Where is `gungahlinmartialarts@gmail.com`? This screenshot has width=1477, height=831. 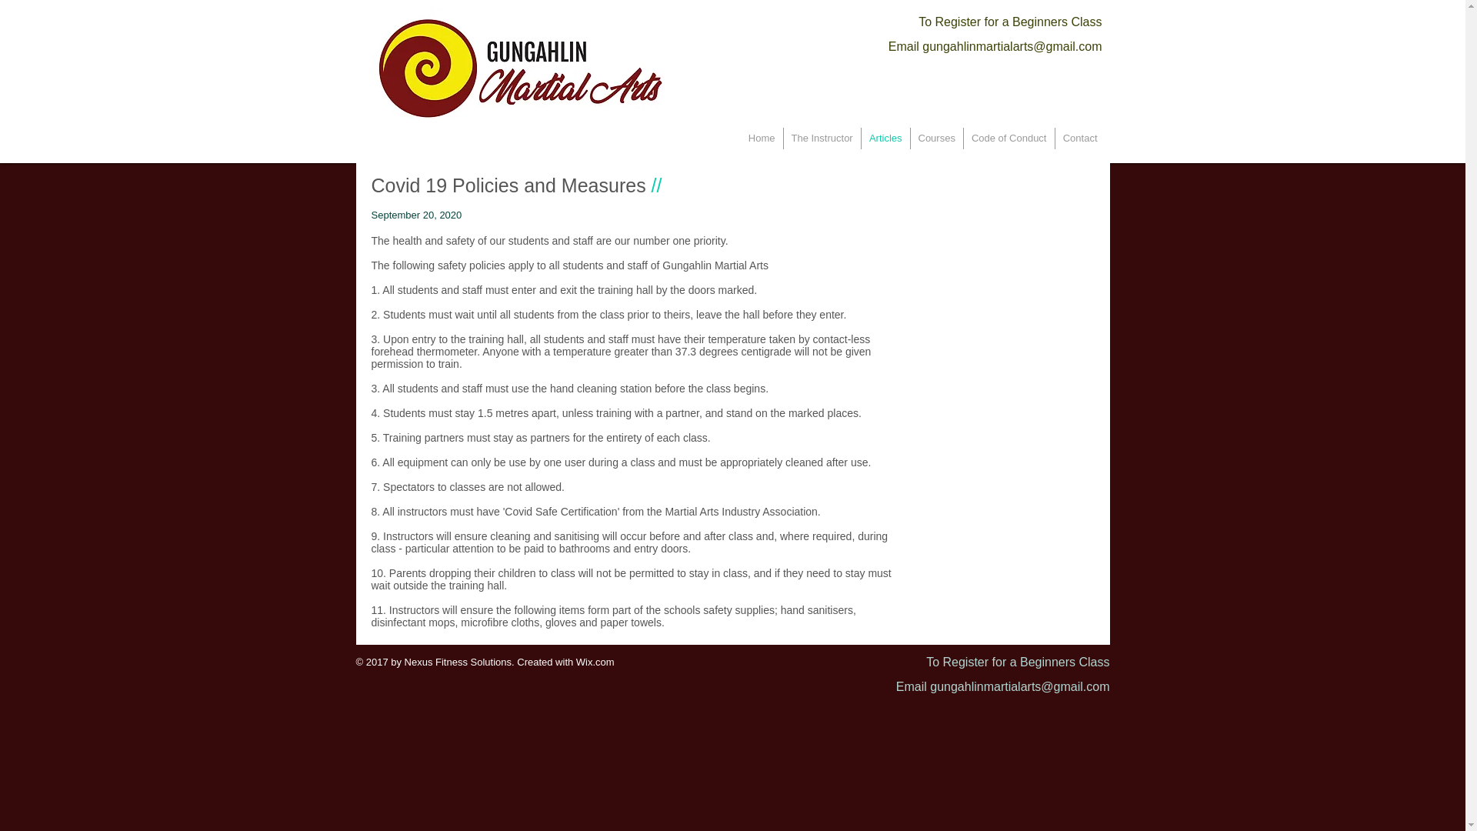
gungahlinmartialarts@gmail.com is located at coordinates (1020, 686).